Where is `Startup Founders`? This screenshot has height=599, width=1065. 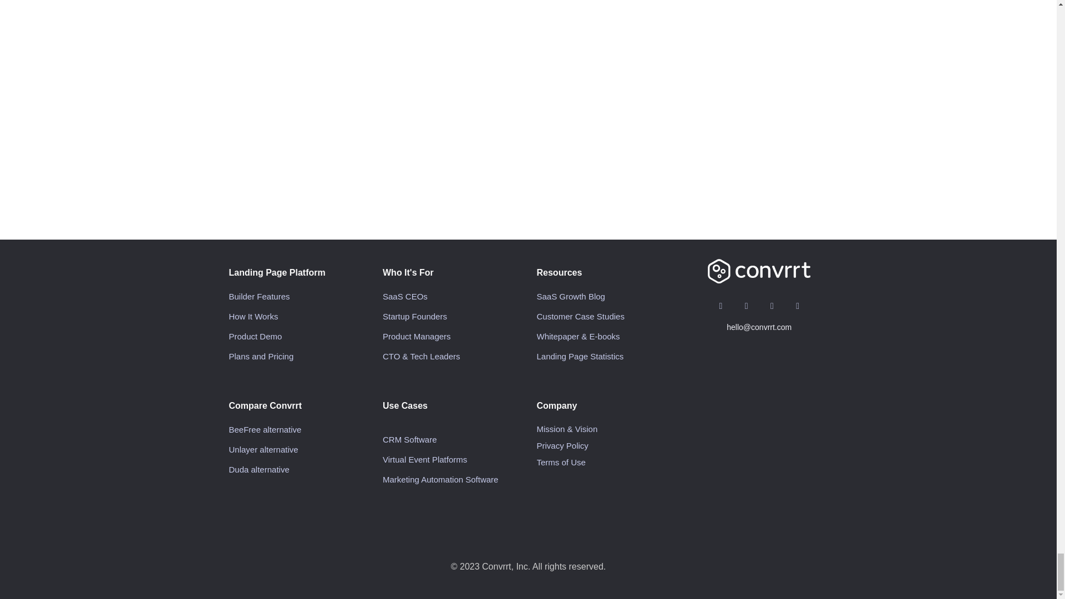
Startup Founders is located at coordinates (415, 316).